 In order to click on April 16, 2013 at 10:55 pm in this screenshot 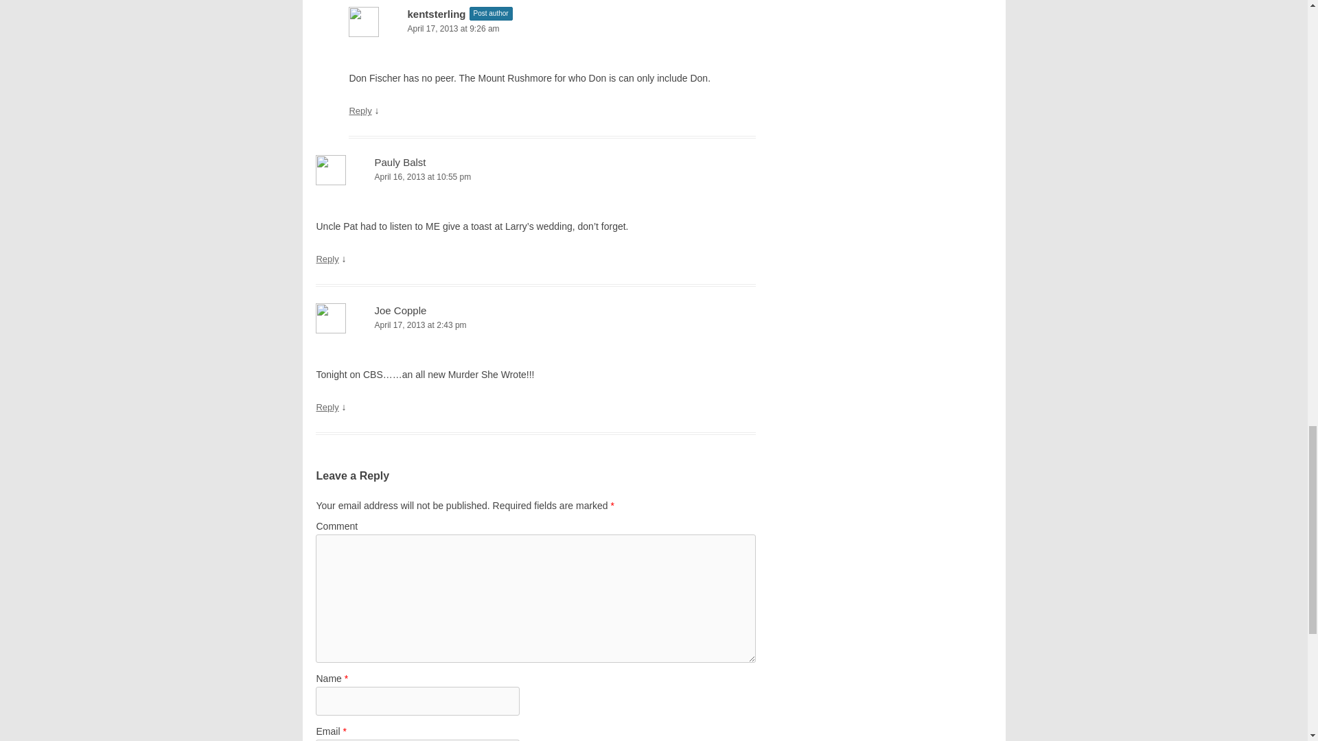, I will do `click(535, 177)`.